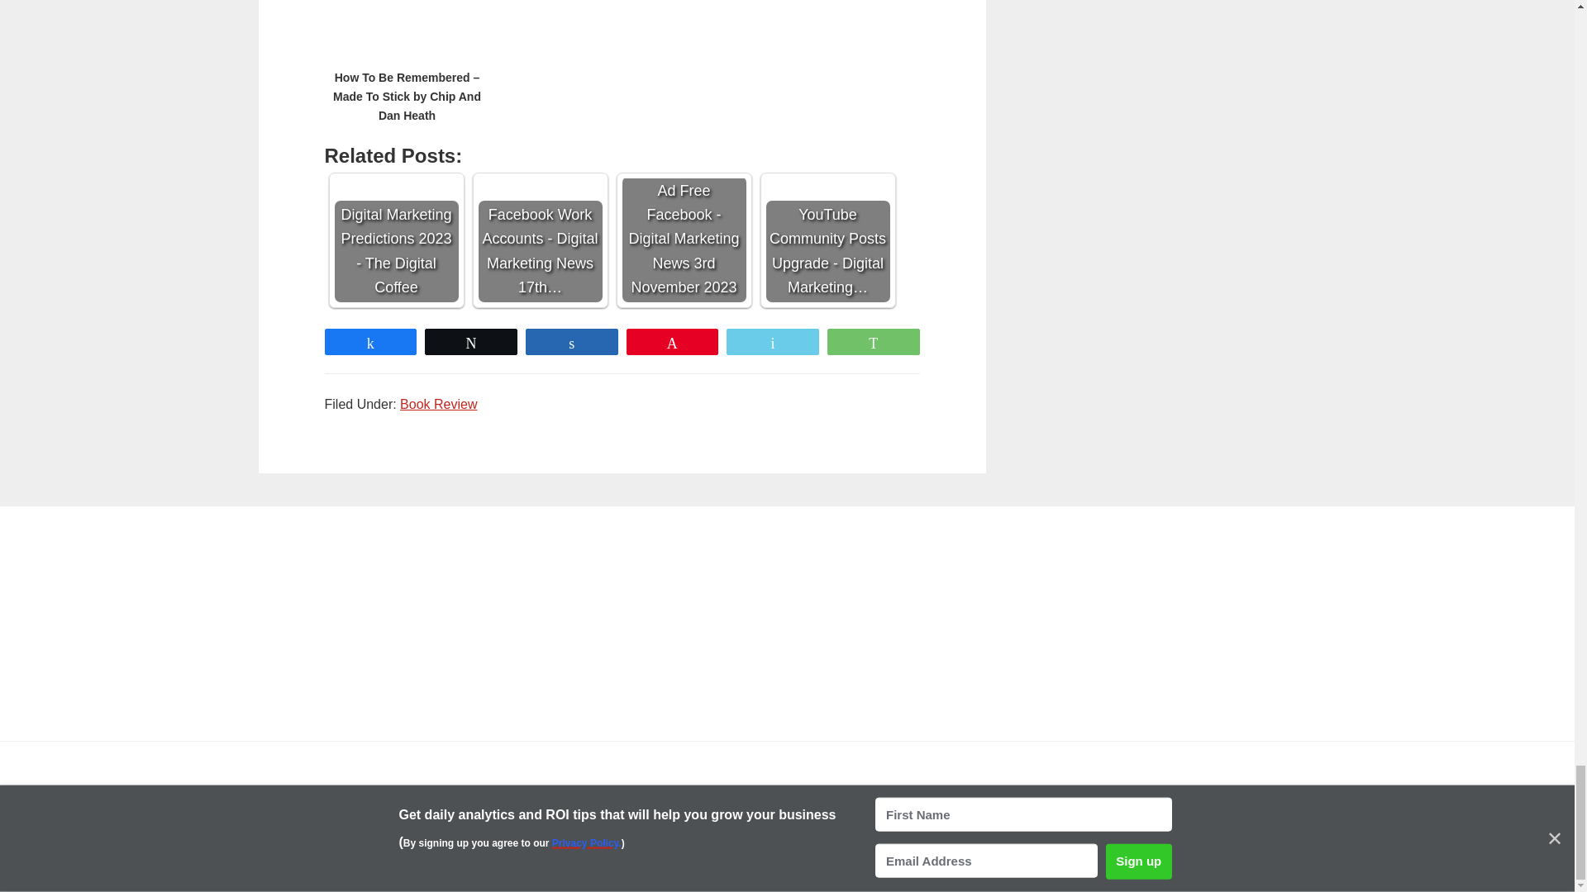 The height and width of the screenshot is (892, 1587). Describe the element at coordinates (438, 403) in the screenshot. I see `Book Review` at that location.